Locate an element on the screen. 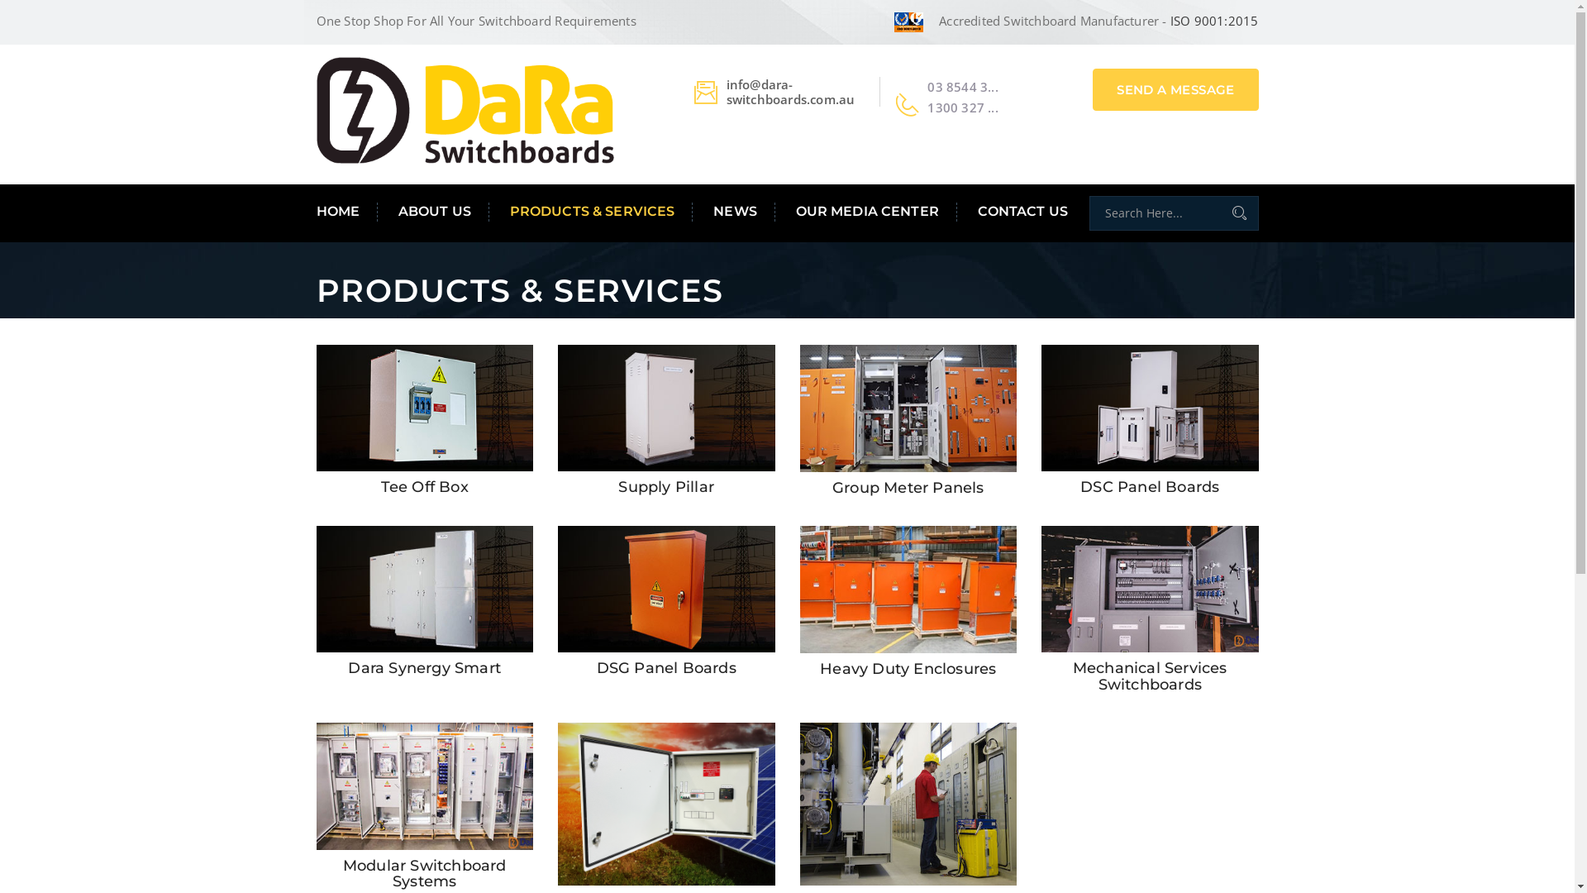 This screenshot has height=893, width=1587. DSG Panel Boards is located at coordinates (666, 668).